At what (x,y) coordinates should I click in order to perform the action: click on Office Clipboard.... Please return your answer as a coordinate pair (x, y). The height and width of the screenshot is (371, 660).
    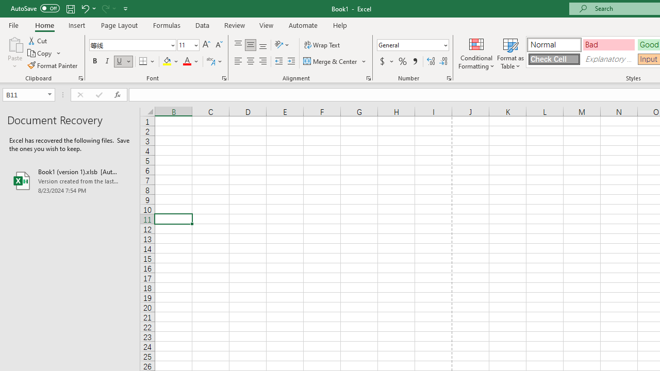
    Looking at the image, I should click on (80, 78).